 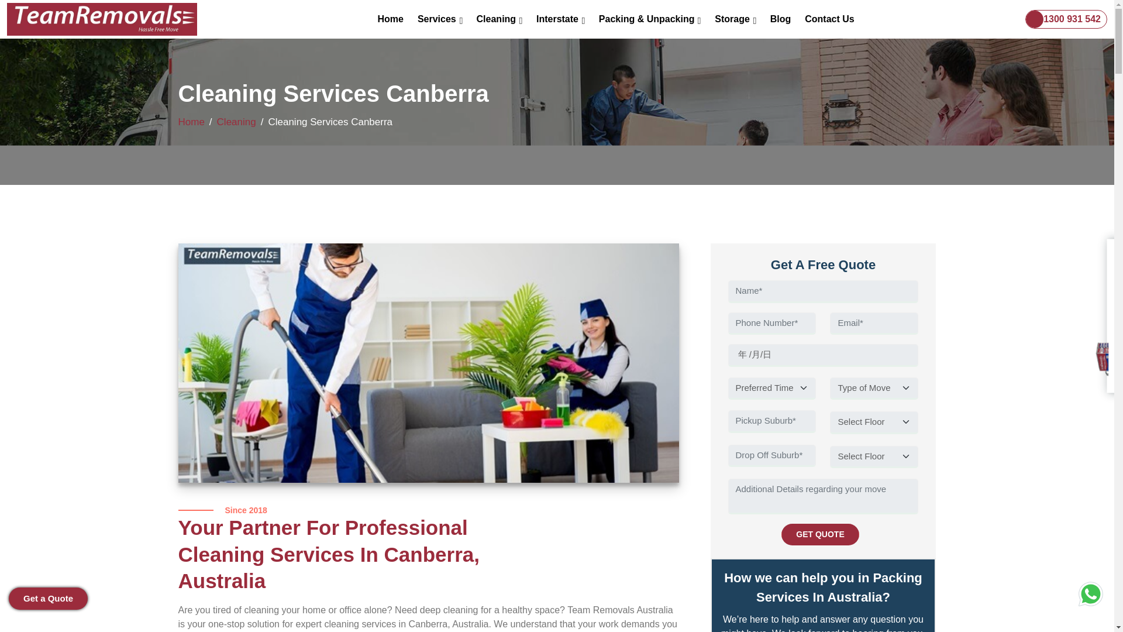 I want to click on Cleaning, so click(x=499, y=19).